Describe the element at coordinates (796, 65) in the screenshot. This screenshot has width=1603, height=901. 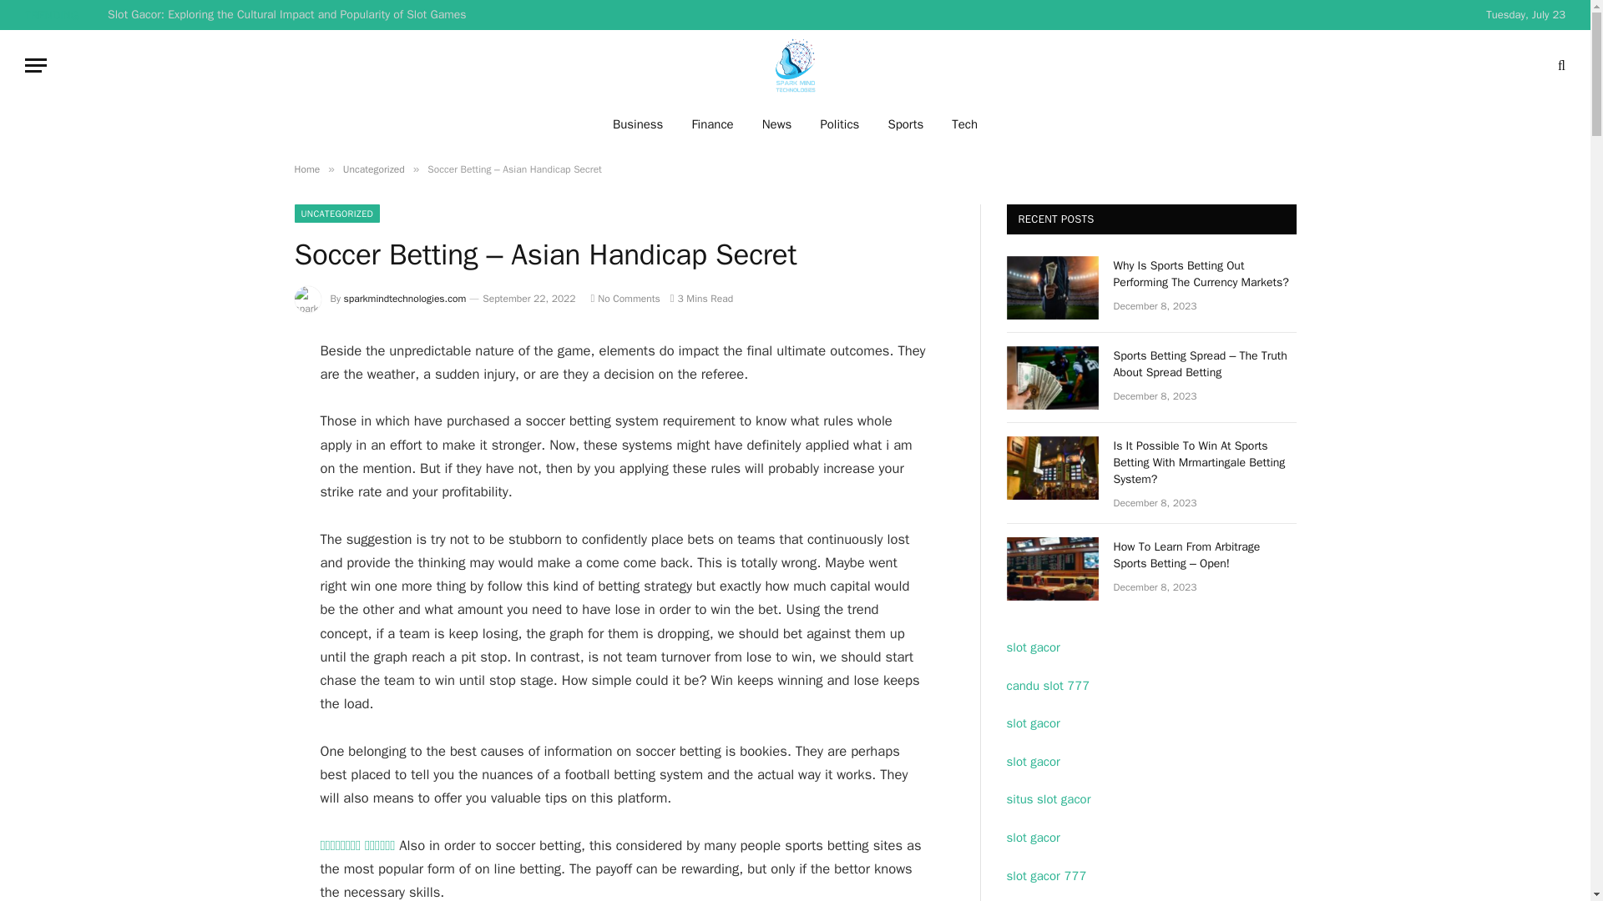
I see `Sparkmindtechnologies` at that location.